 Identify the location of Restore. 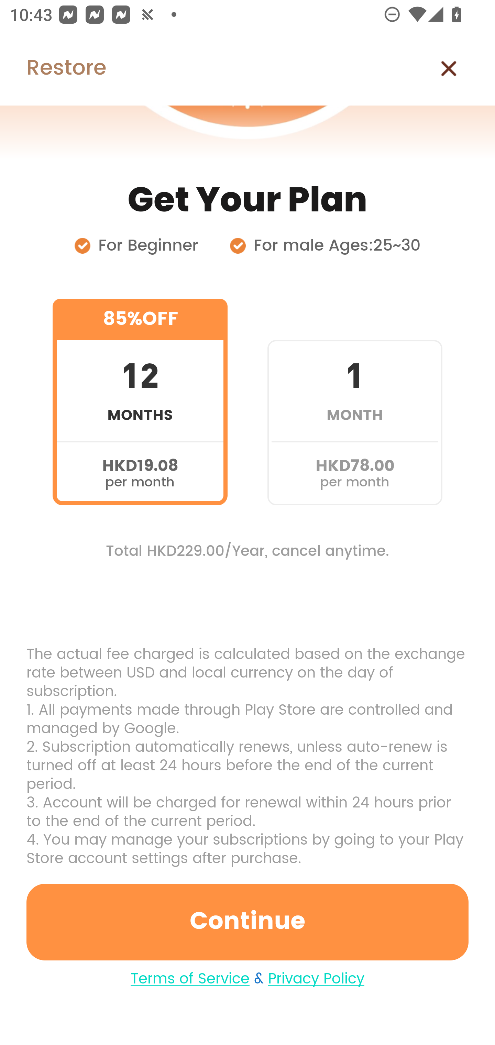
(53, 68).